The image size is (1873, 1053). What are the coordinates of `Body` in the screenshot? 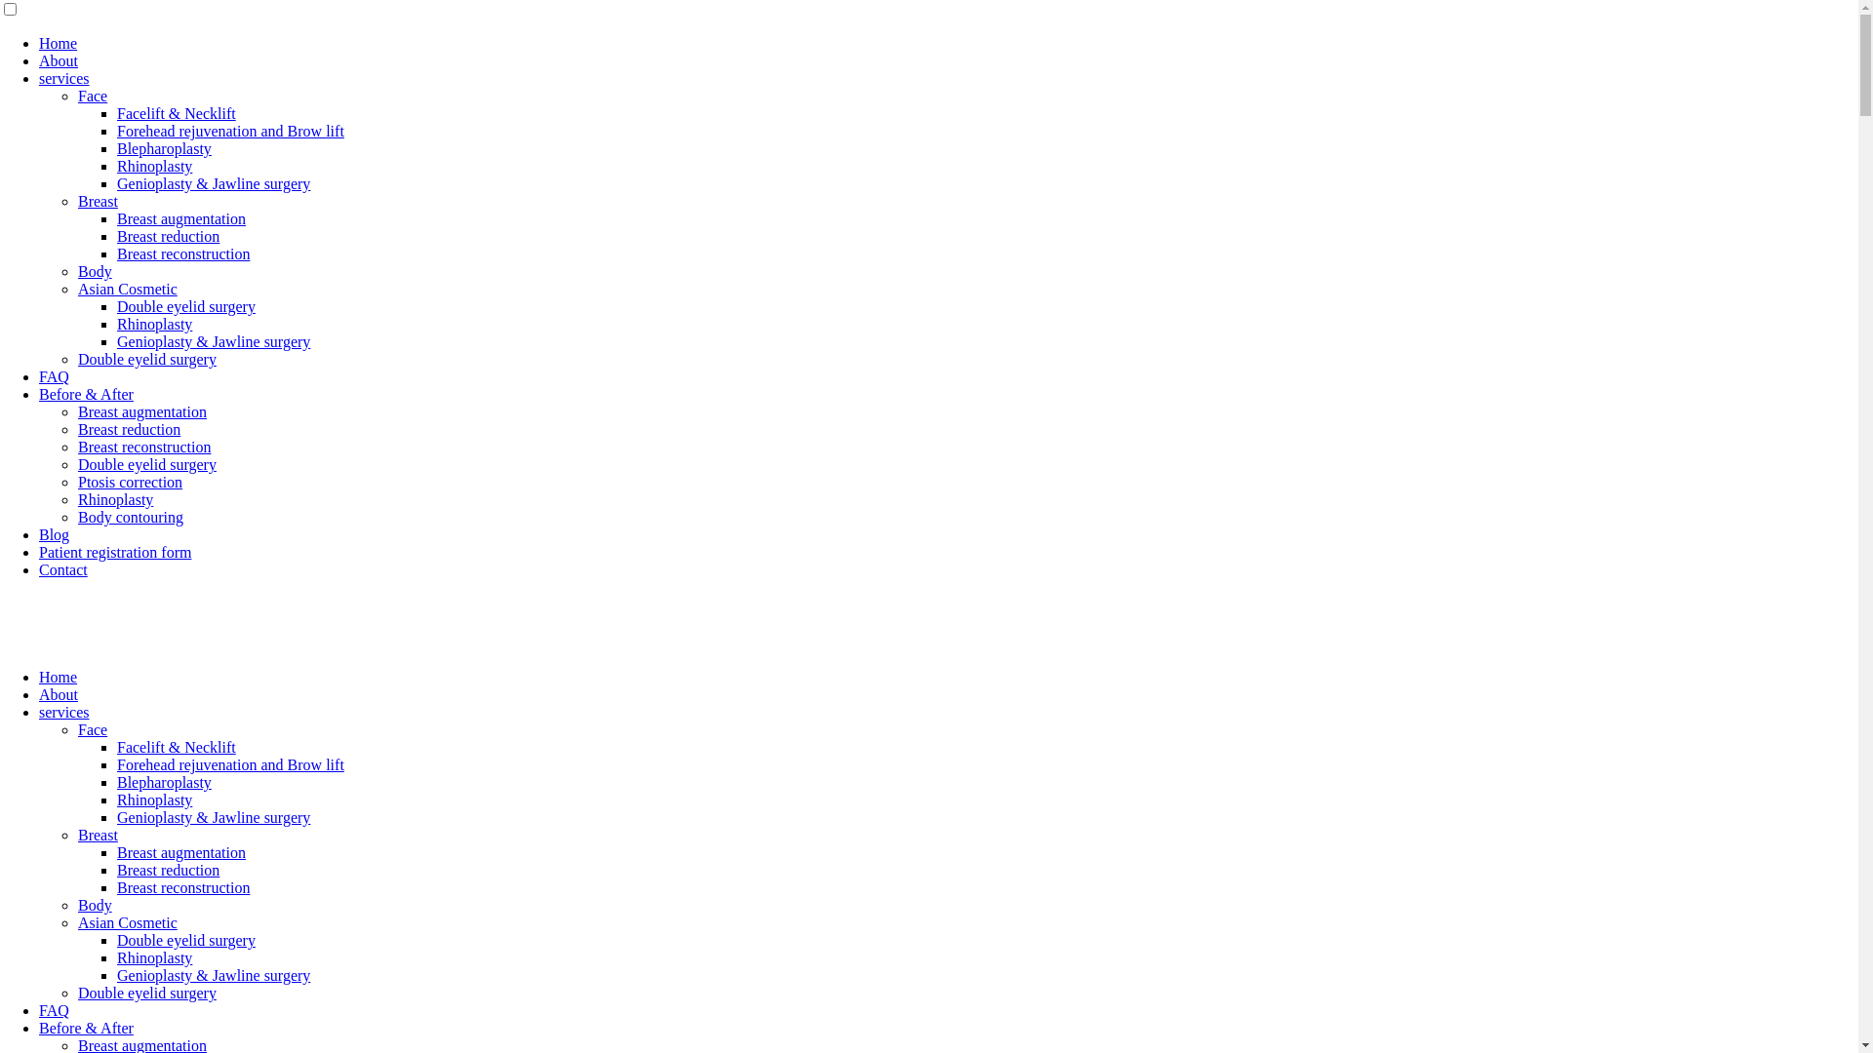 It's located at (96, 905).